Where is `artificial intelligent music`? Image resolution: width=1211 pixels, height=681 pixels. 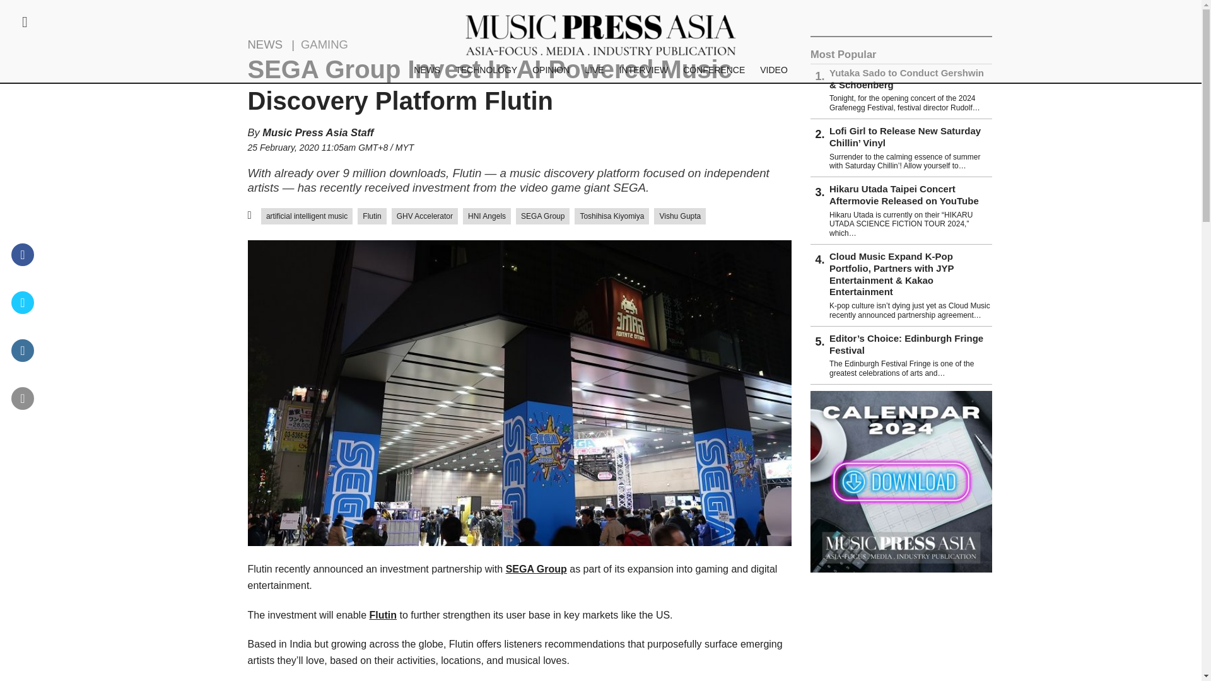 artificial intelligent music is located at coordinates (307, 216).